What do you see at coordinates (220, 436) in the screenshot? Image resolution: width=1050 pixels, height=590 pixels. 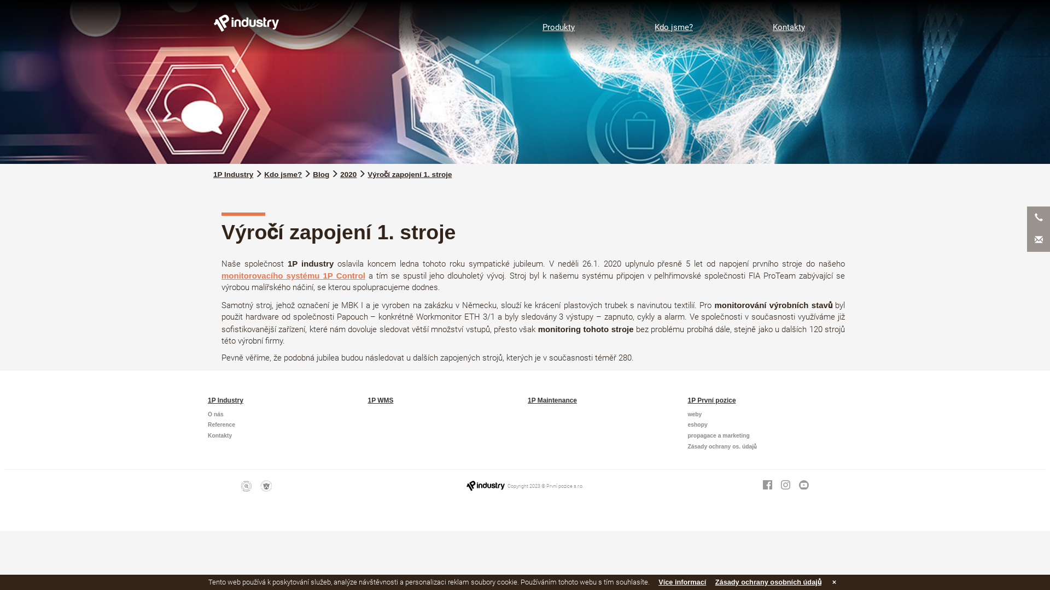 I see `Kontakty` at bounding box center [220, 436].